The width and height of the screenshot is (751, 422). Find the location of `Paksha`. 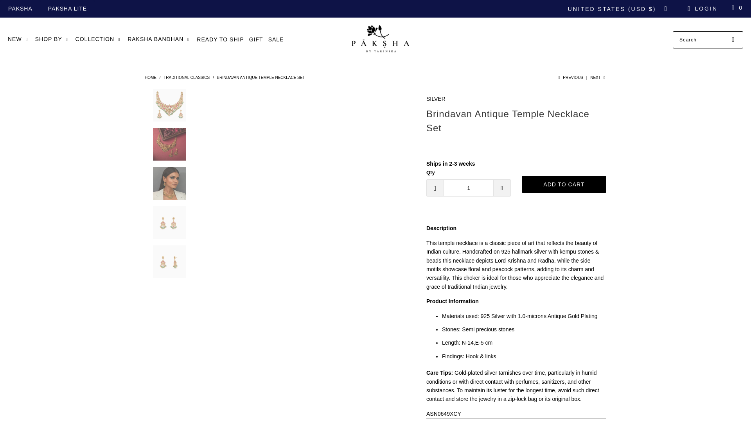

Paksha is located at coordinates (150, 77).